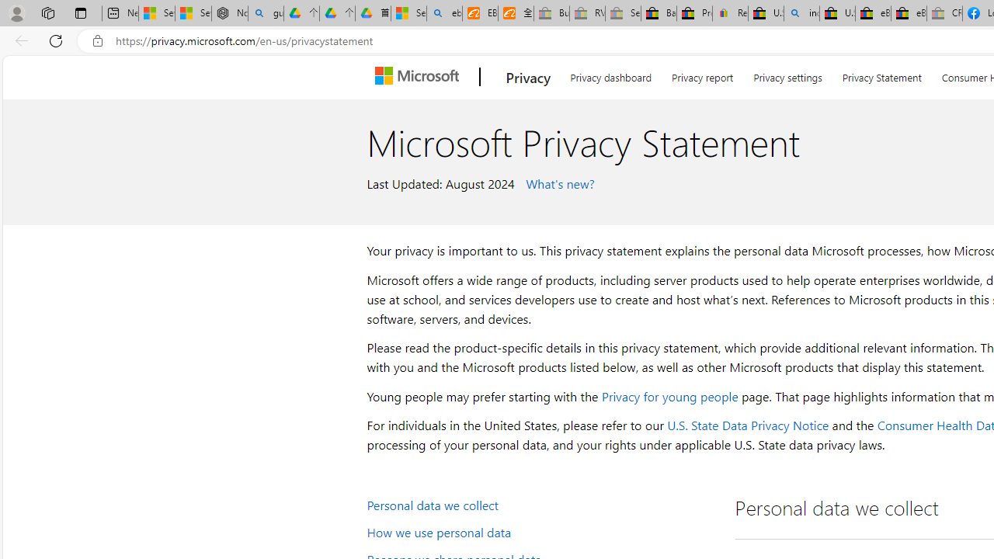 This screenshot has height=559, width=994. What do you see at coordinates (837, 14) in the screenshot?
I see `U.S. State Privacy Disclosures - eBay Inc.` at bounding box center [837, 14].